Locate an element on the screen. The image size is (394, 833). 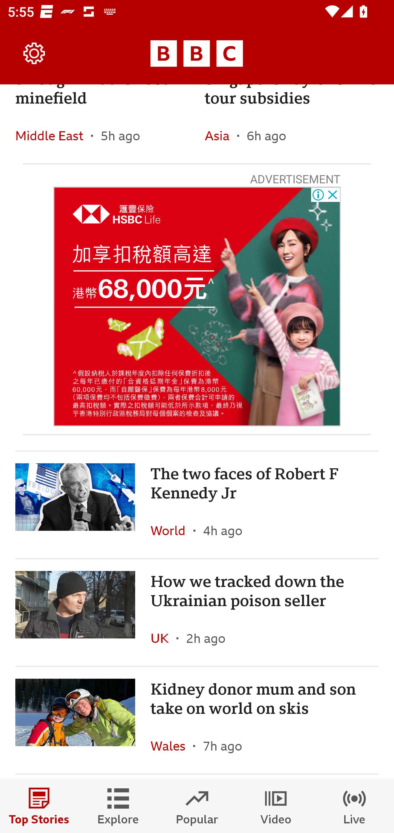
HSBC javascript:window.open(window is located at coordinates (197, 306).